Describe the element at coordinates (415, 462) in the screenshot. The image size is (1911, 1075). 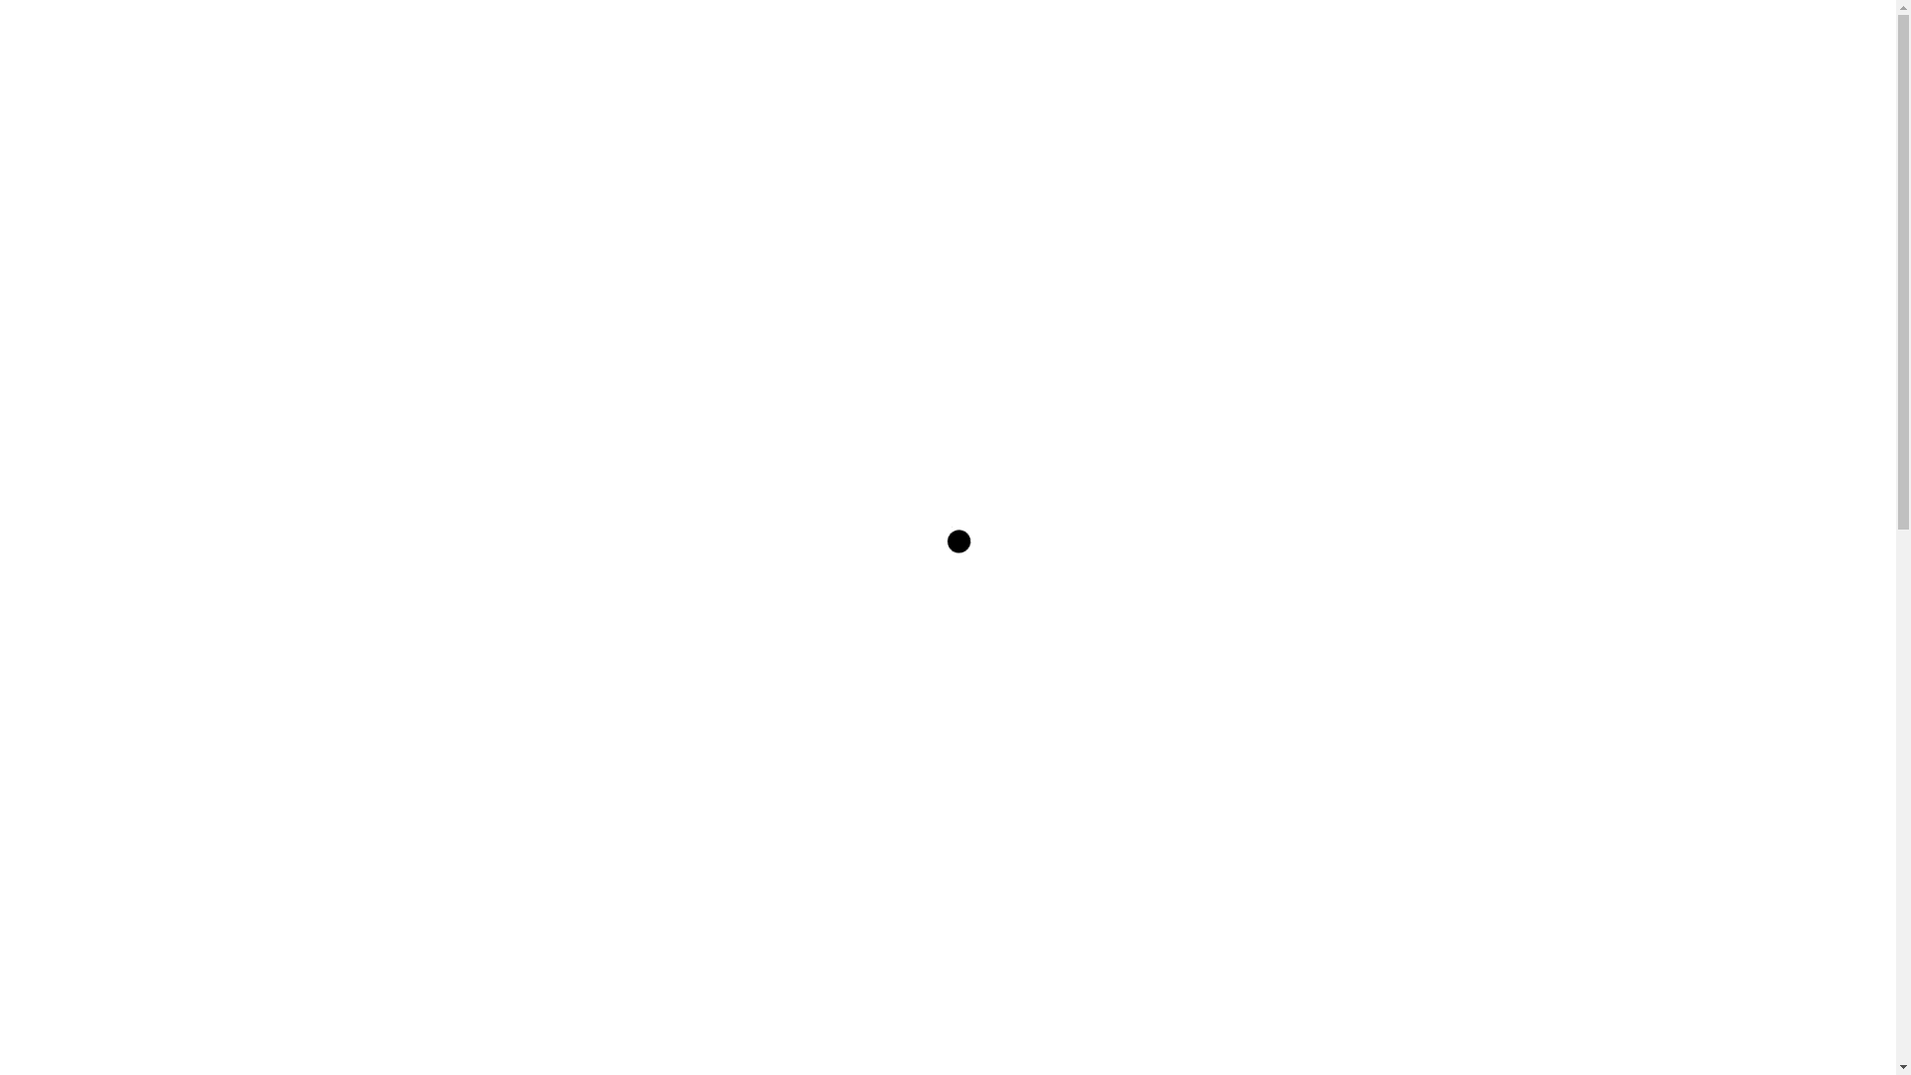
I see ` Printed Ribbon- Mini Checks ` at that location.